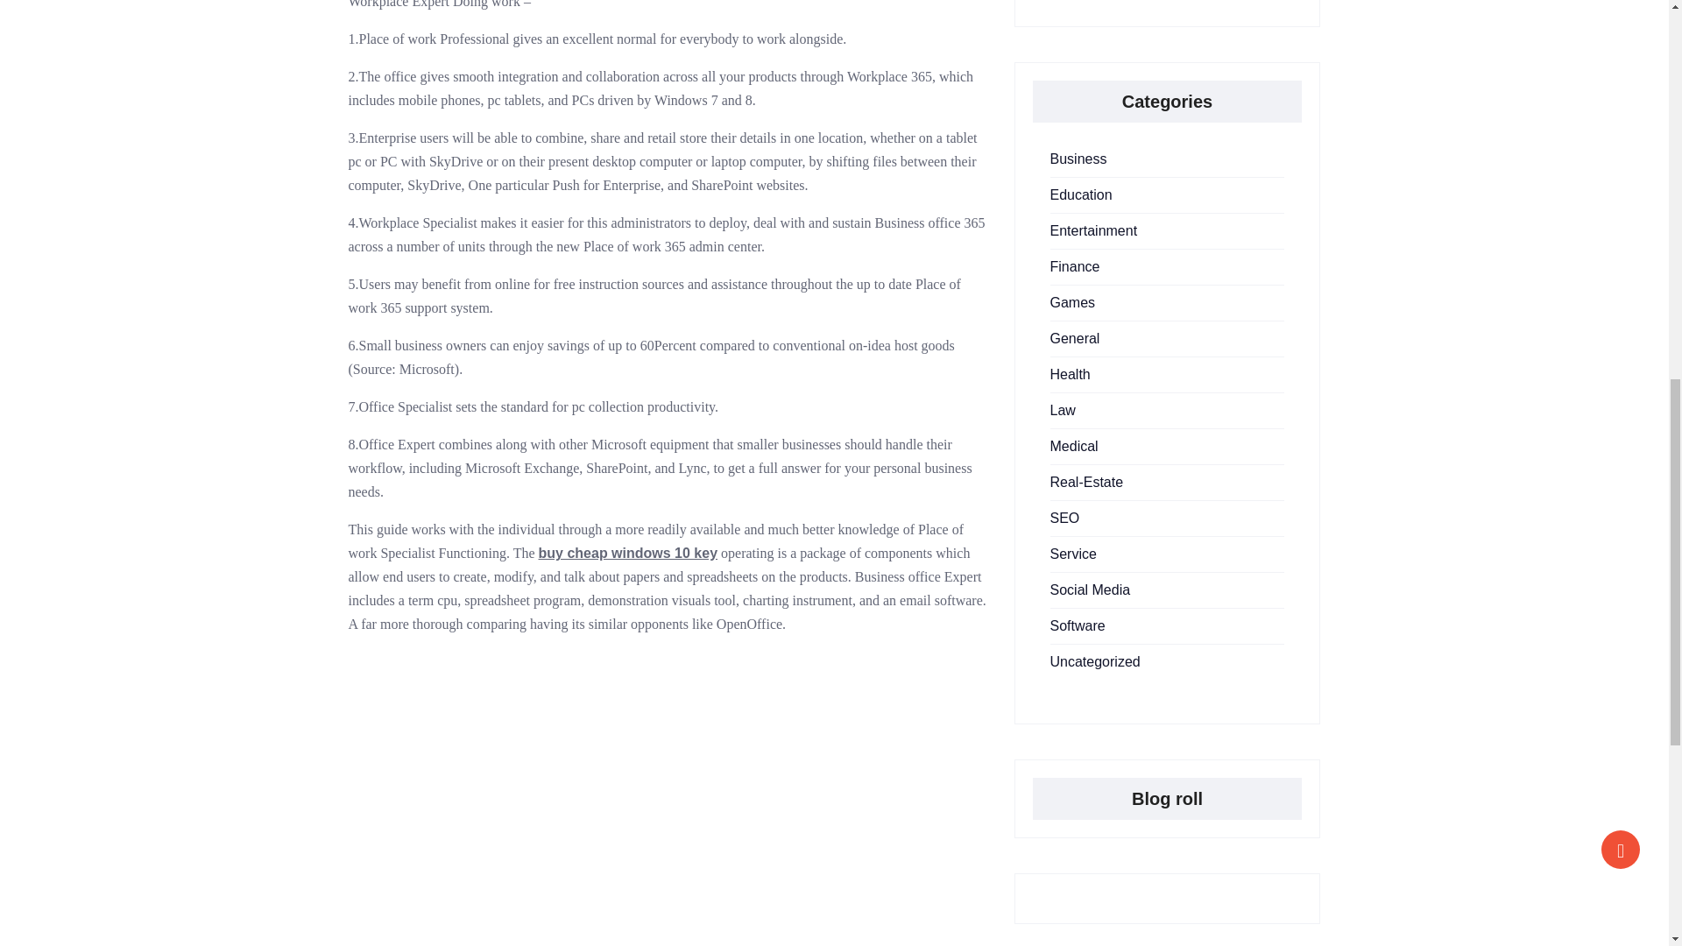  Describe the element at coordinates (1078, 159) in the screenshot. I see `Business` at that location.